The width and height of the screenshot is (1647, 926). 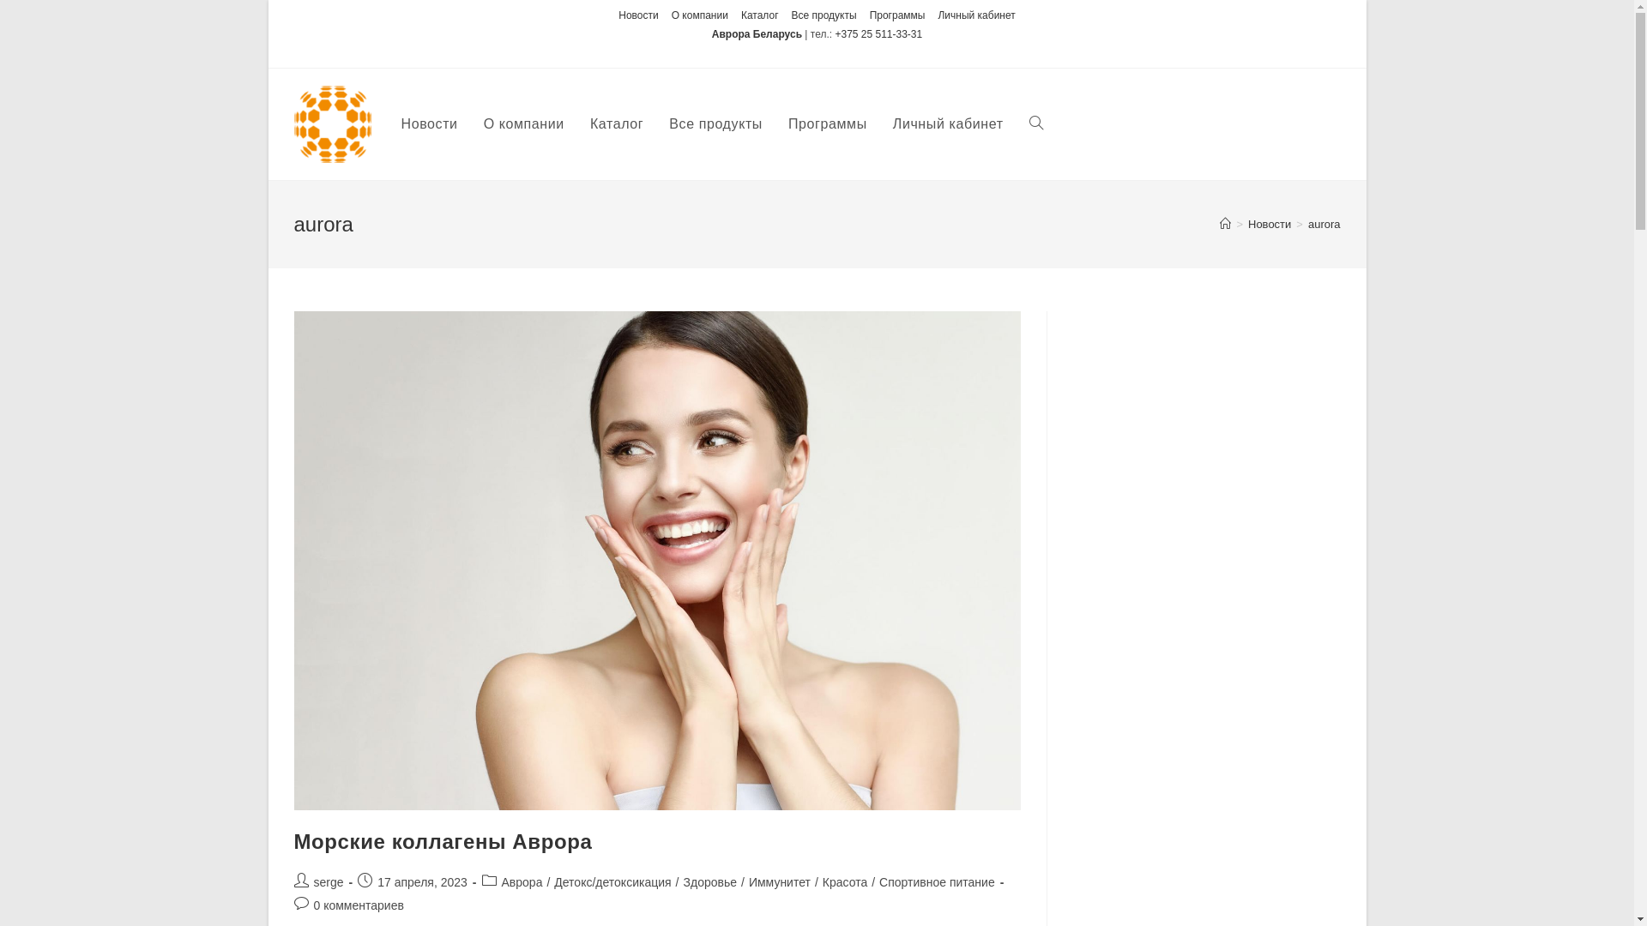 What do you see at coordinates (1324, 225) in the screenshot?
I see `aurora` at bounding box center [1324, 225].